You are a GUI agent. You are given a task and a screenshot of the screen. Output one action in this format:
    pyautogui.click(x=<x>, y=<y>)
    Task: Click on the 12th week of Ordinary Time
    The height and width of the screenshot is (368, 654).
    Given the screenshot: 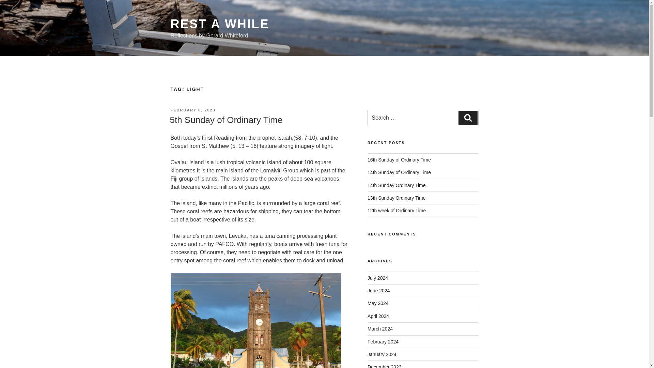 What is the action you would take?
    pyautogui.click(x=396, y=211)
    